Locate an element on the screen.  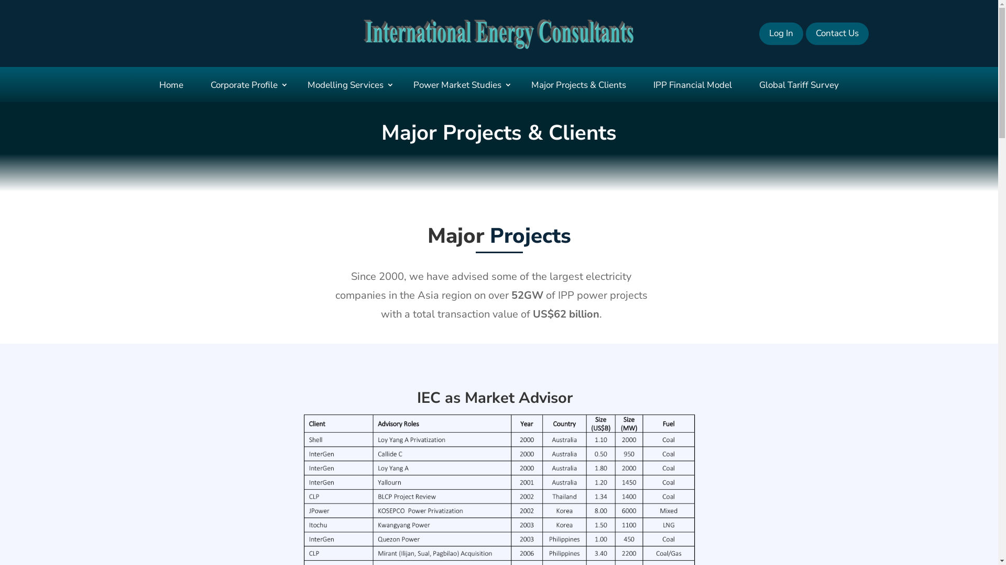
Contact Us is located at coordinates (837, 33).